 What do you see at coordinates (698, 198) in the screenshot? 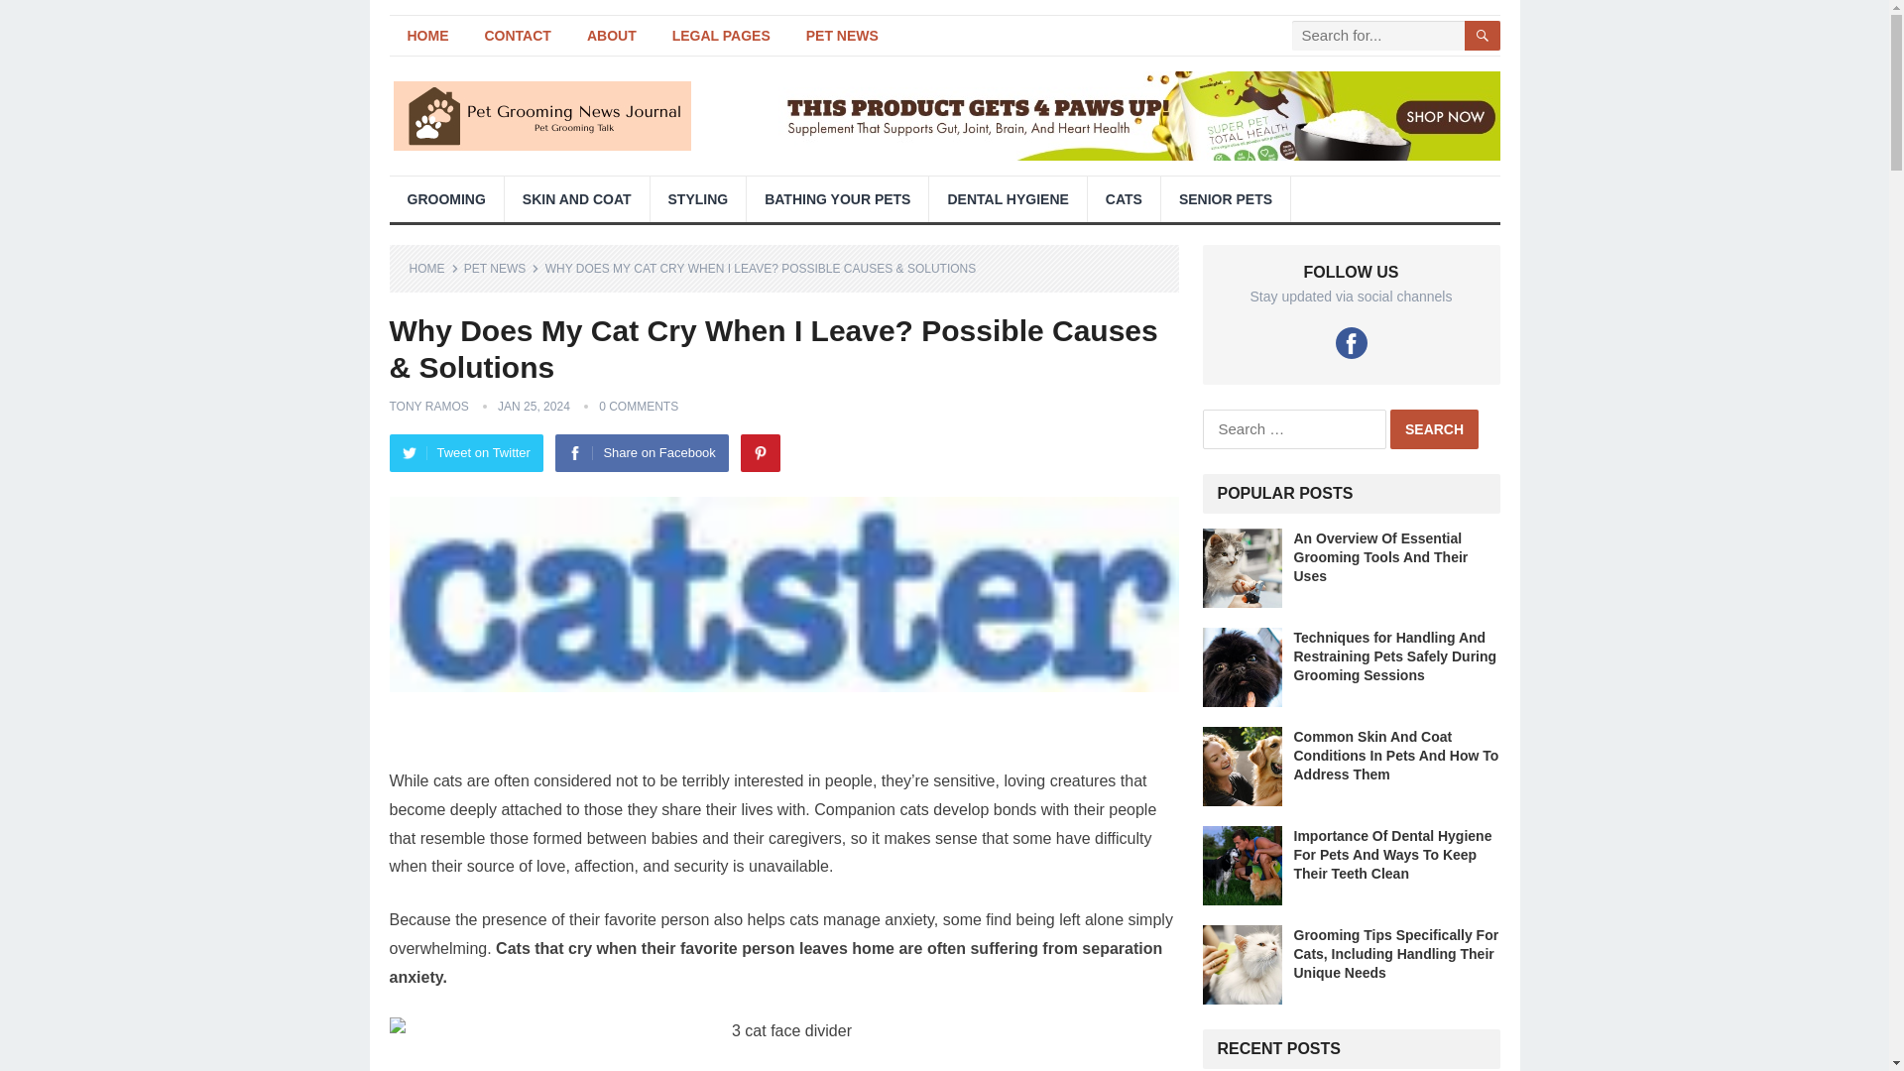
I see `STYLING` at bounding box center [698, 198].